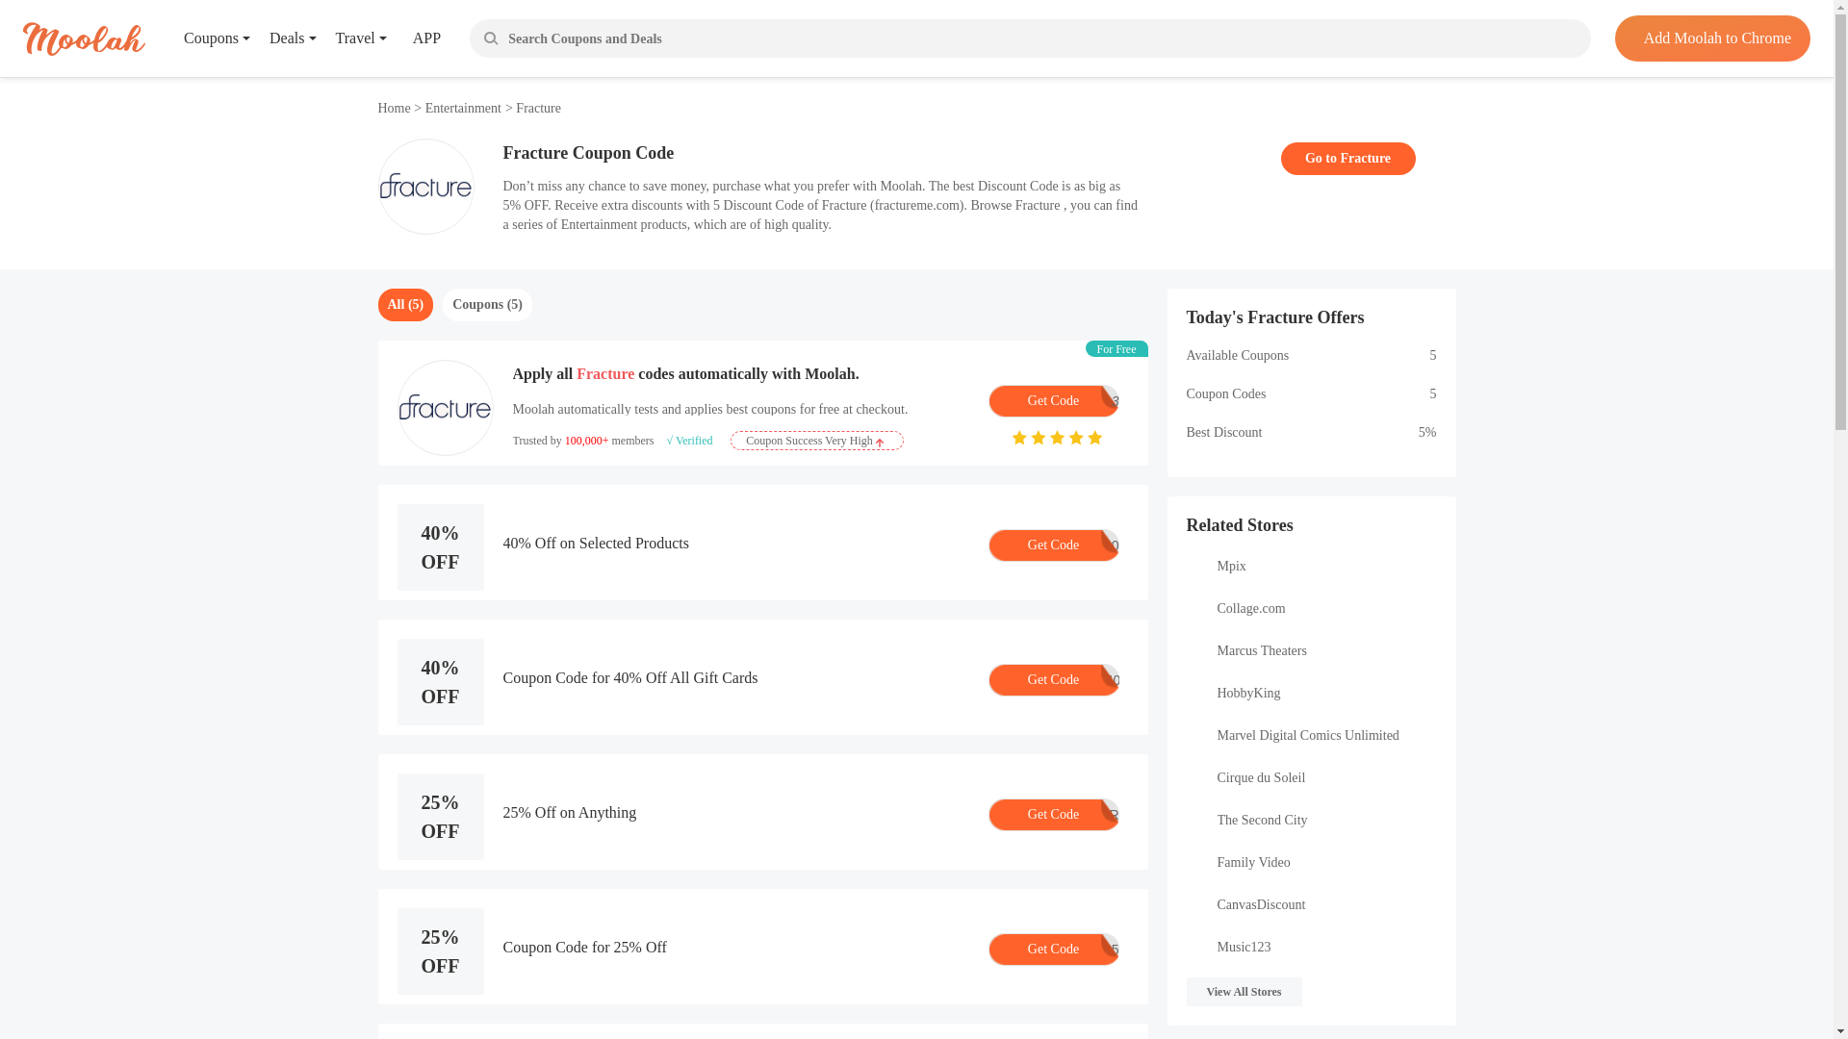 The width and height of the screenshot is (1848, 1039). I want to click on APP, so click(1052, 400).